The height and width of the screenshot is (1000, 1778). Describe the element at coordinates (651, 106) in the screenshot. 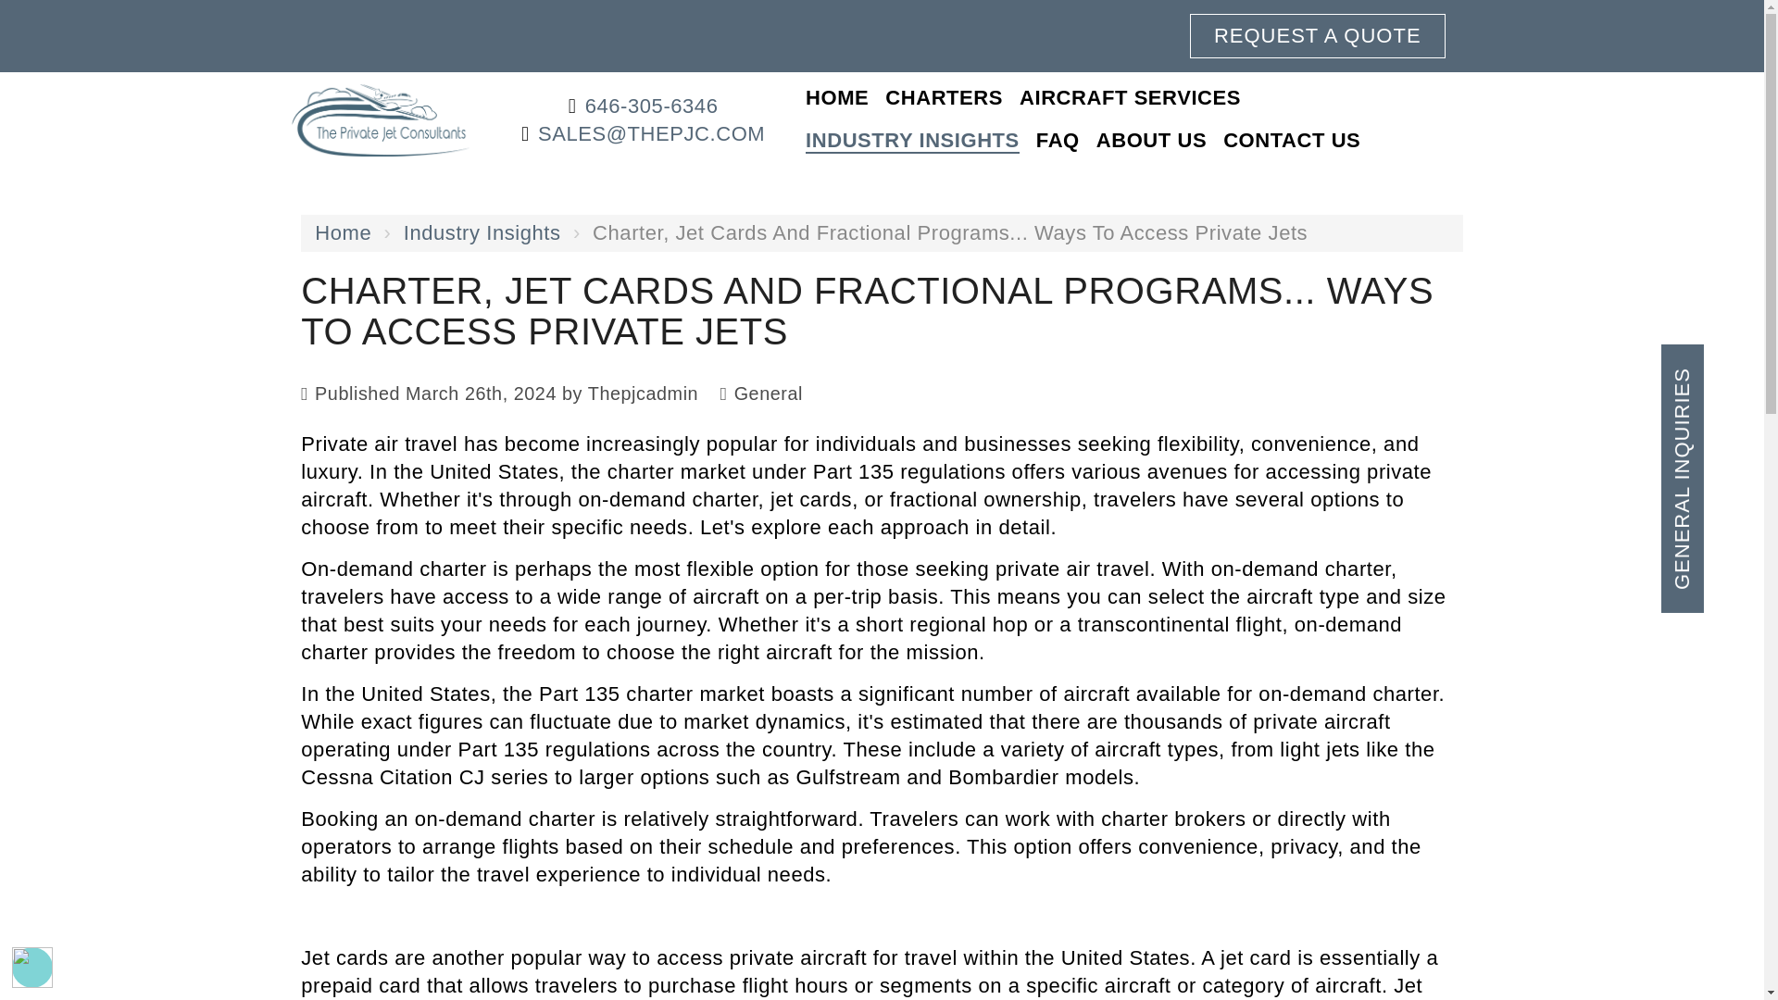

I see `646-305-6346` at that location.